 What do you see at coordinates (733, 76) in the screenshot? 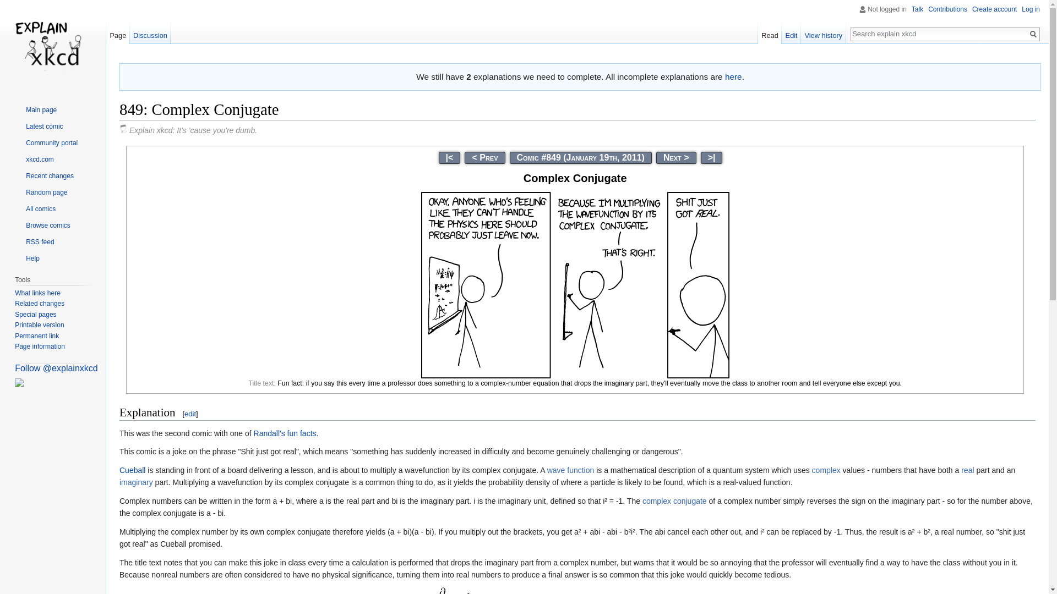
I see `here` at bounding box center [733, 76].